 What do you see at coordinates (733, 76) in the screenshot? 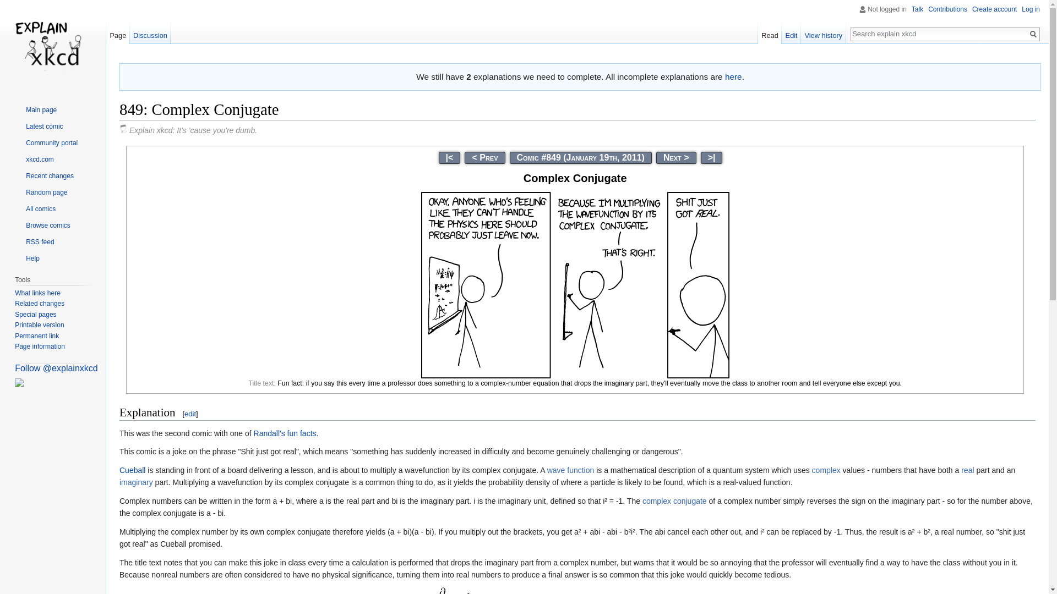
I see `here` at bounding box center [733, 76].